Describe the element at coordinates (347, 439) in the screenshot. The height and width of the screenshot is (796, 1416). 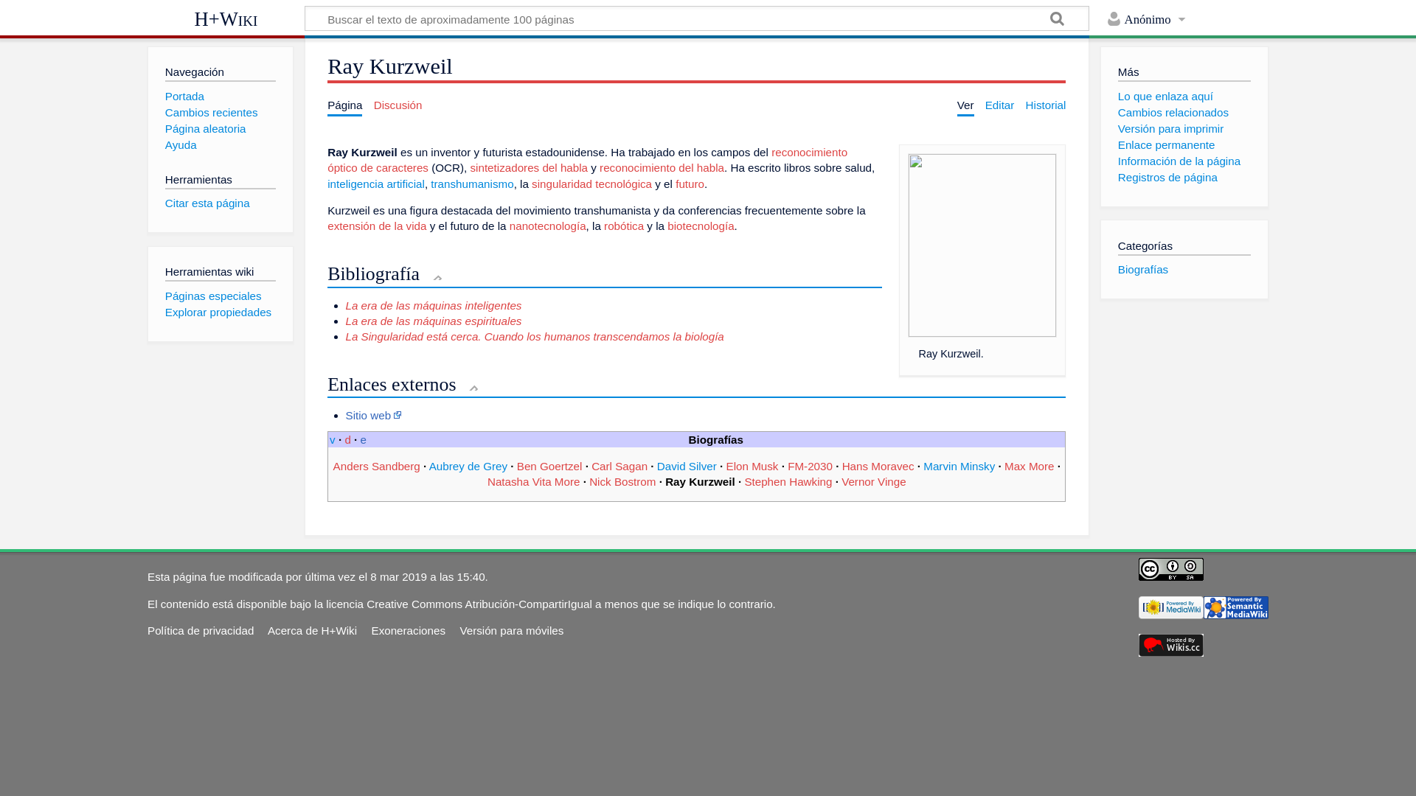
I see `d` at that location.